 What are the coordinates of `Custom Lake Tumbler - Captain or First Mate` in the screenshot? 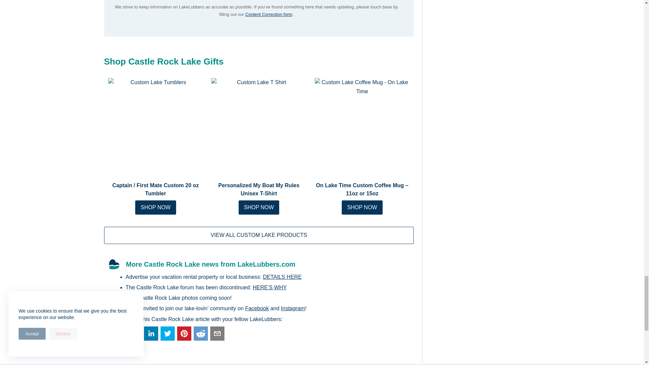 It's located at (155, 208).